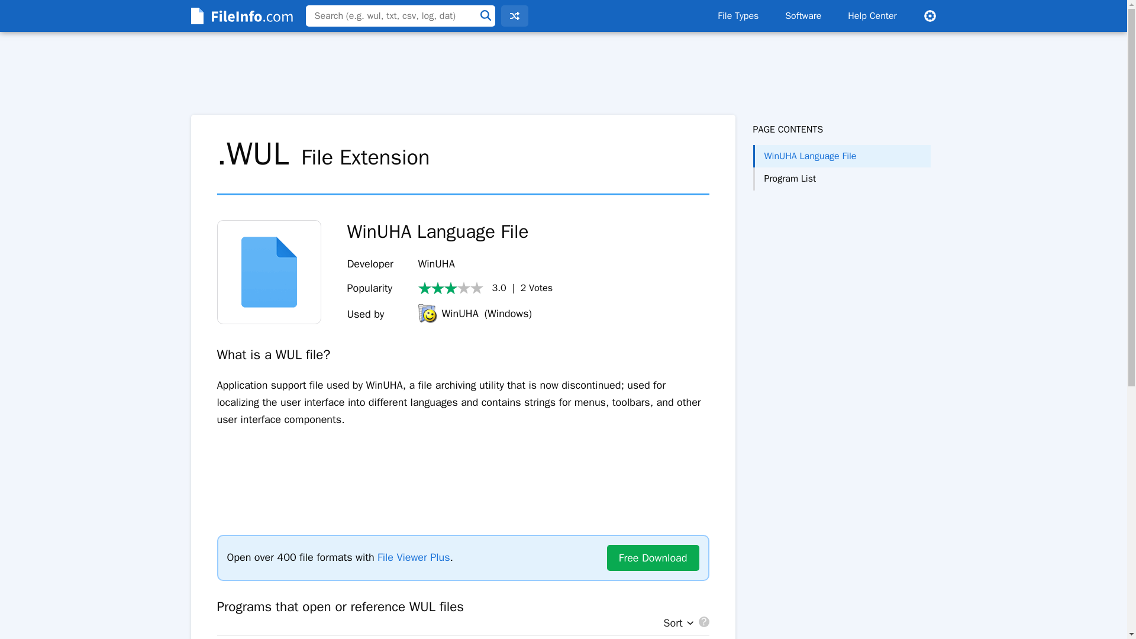 The width and height of the screenshot is (1136, 639). I want to click on File Types, so click(737, 16).